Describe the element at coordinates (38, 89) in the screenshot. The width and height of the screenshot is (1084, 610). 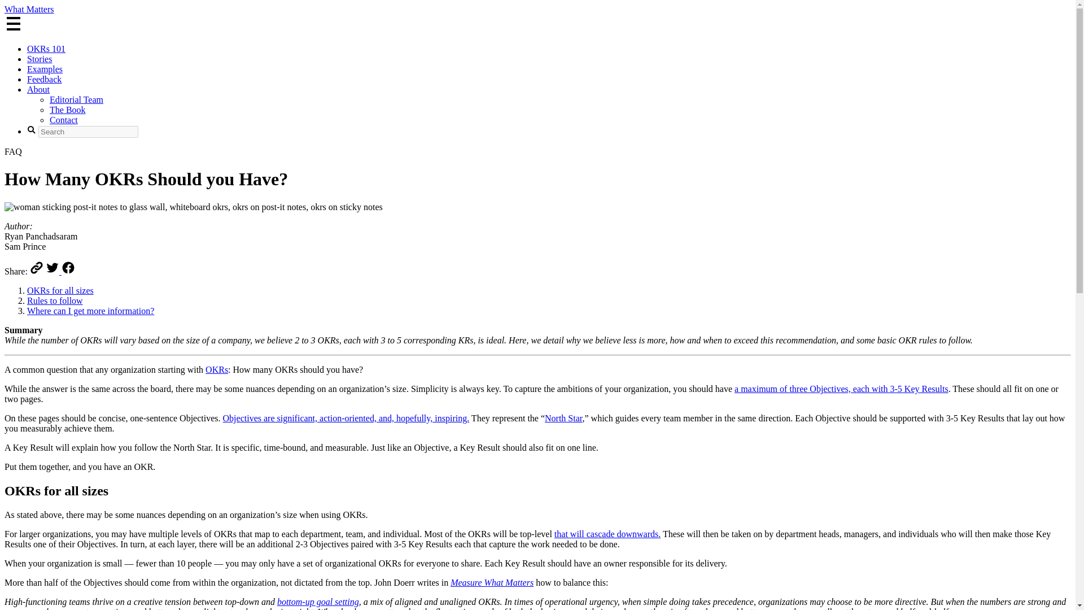
I see `About` at that location.